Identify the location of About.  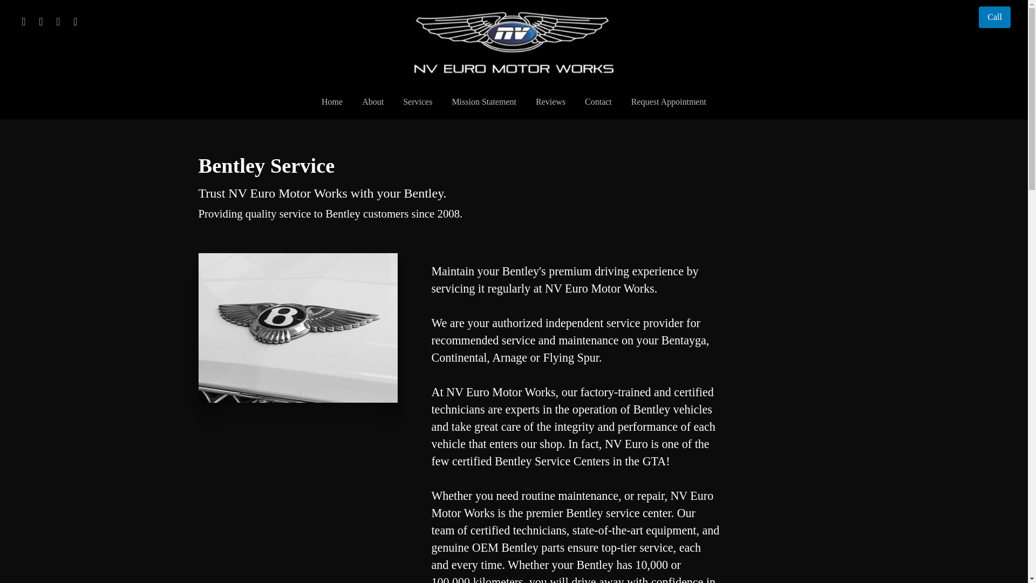
(372, 101).